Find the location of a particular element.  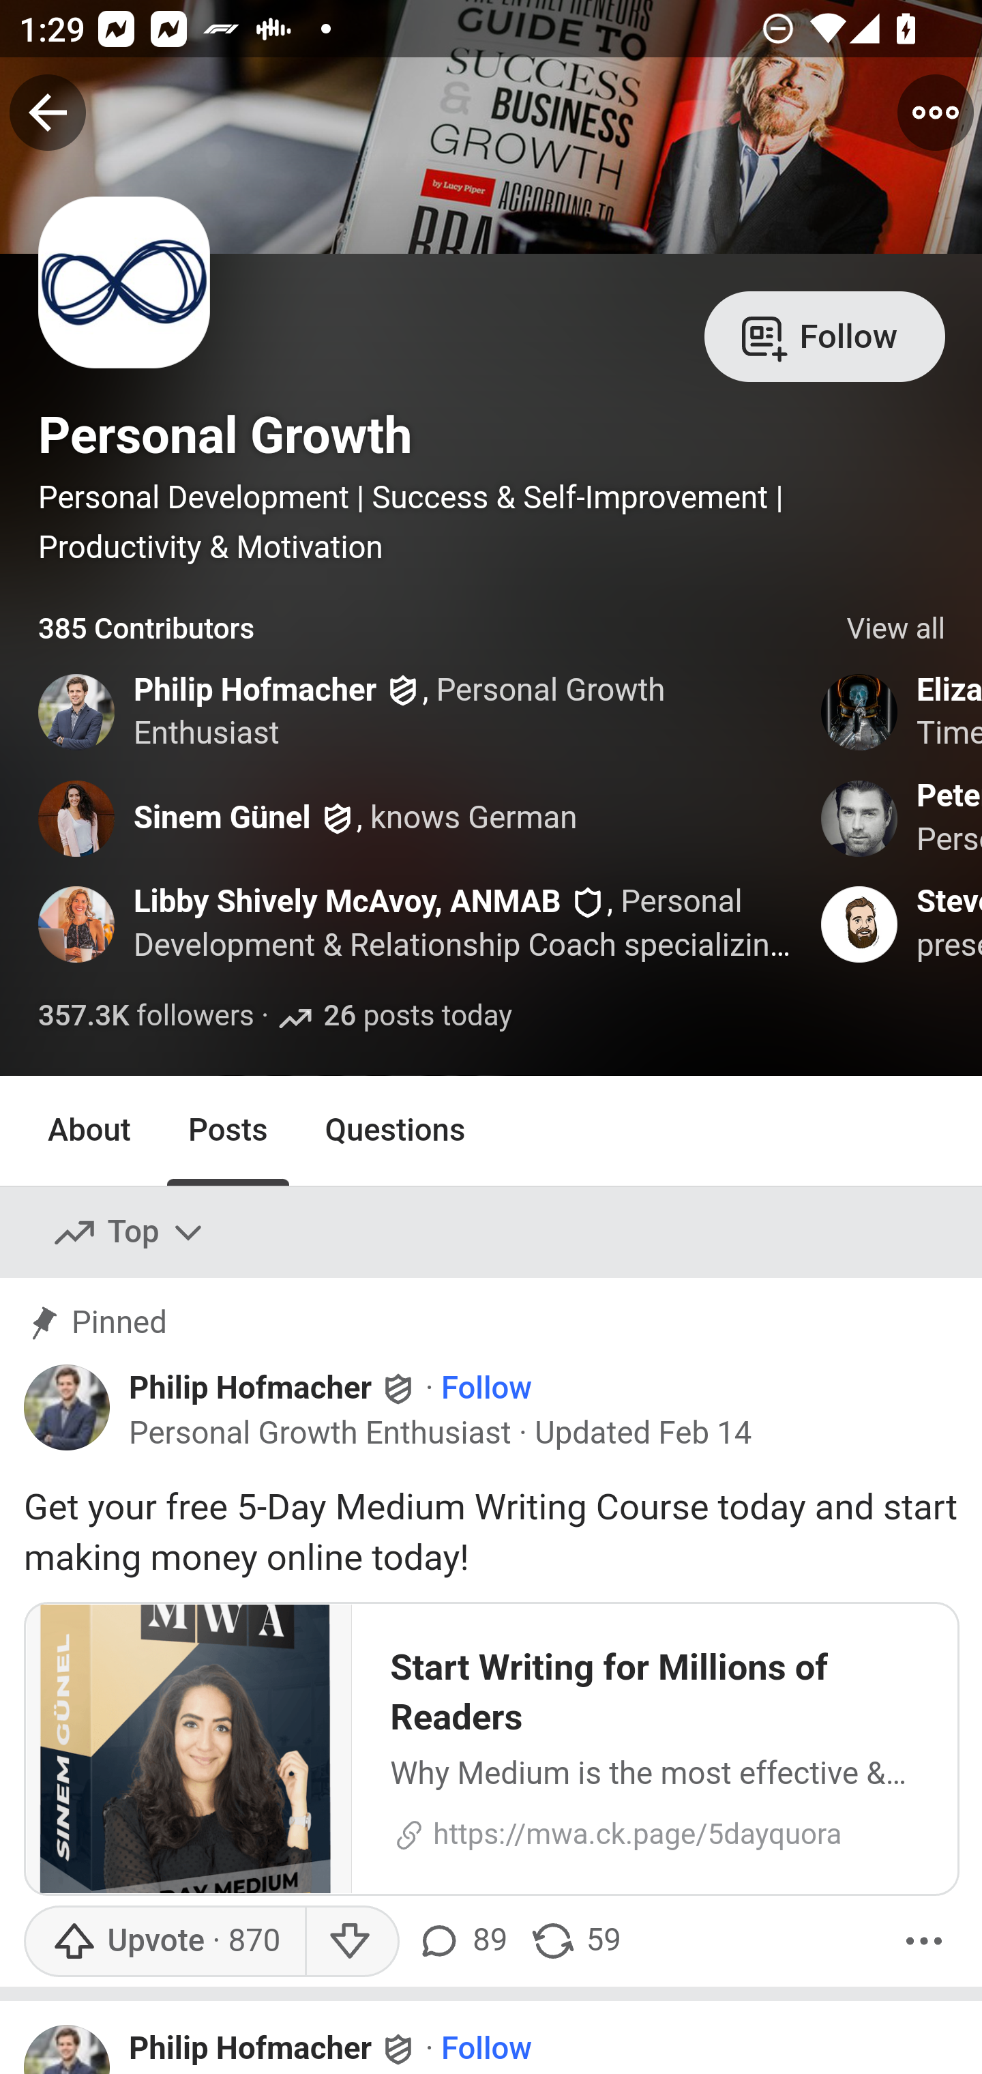

Upvote is located at coordinates (164, 1940).